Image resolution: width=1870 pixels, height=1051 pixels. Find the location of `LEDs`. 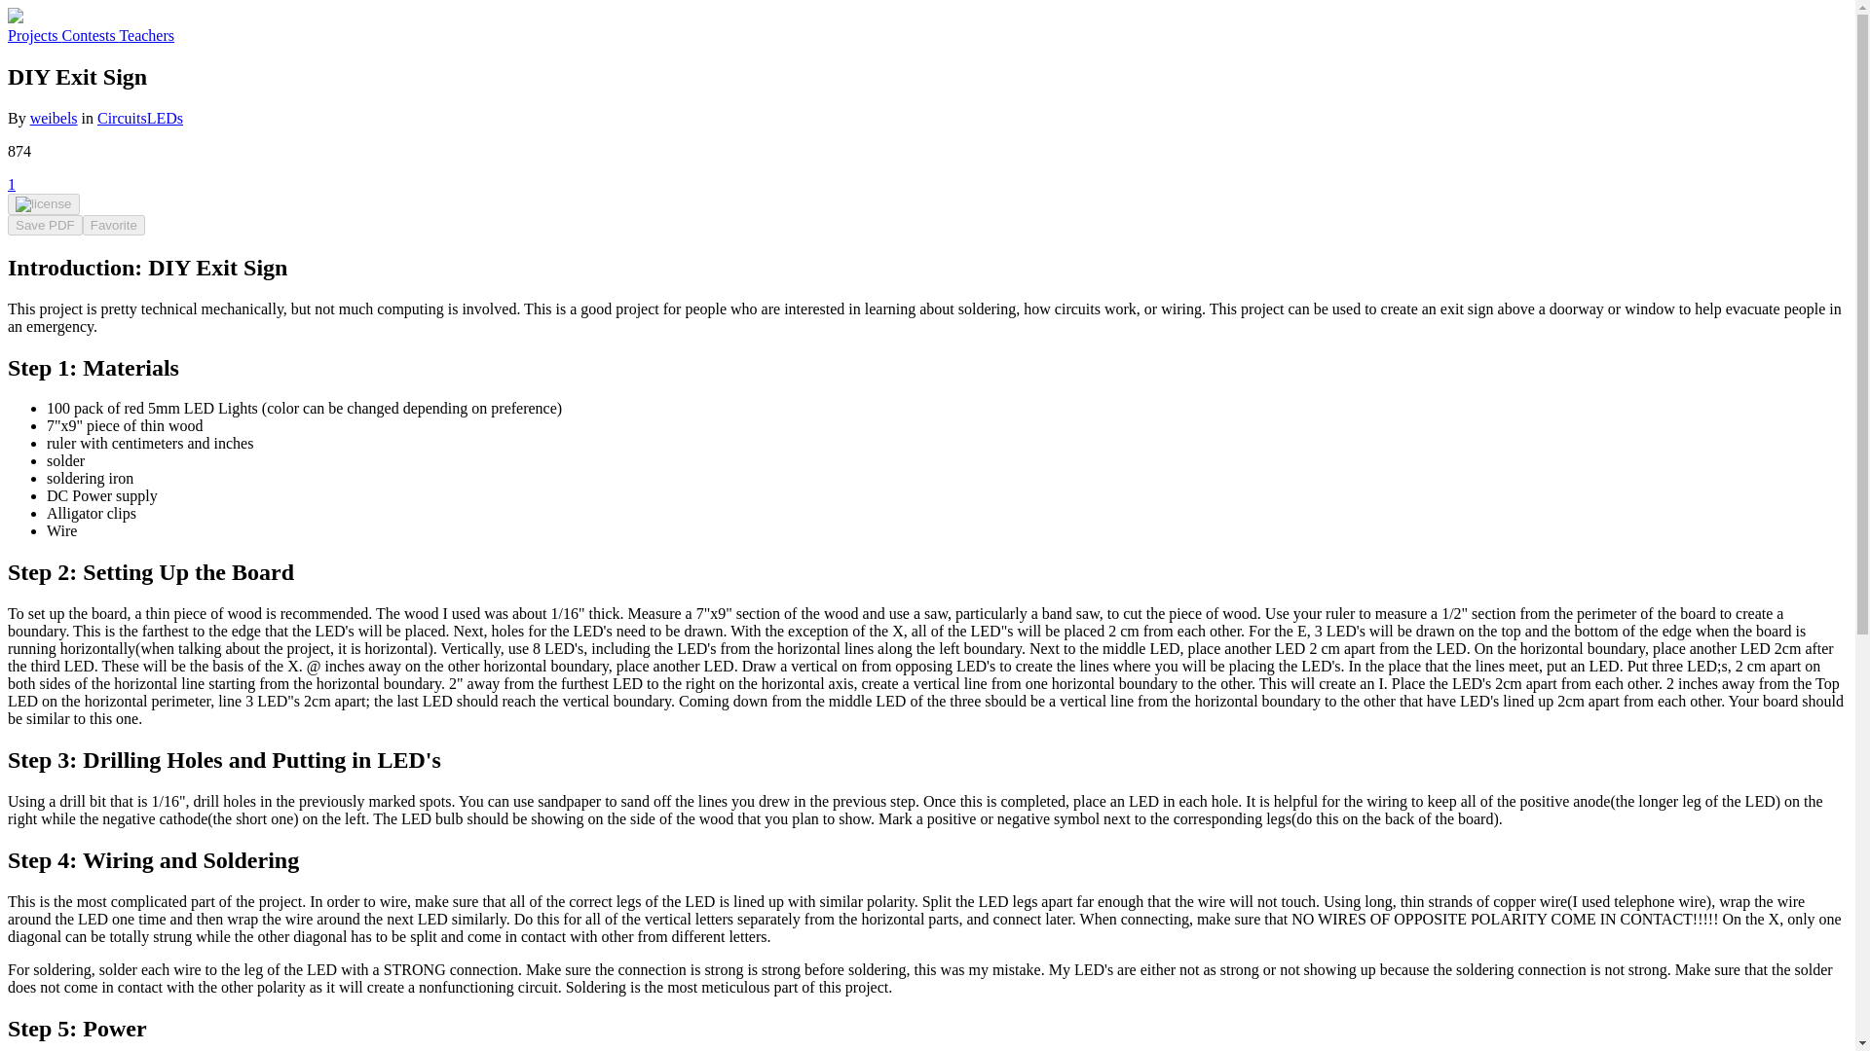

LEDs is located at coordinates (166, 118).